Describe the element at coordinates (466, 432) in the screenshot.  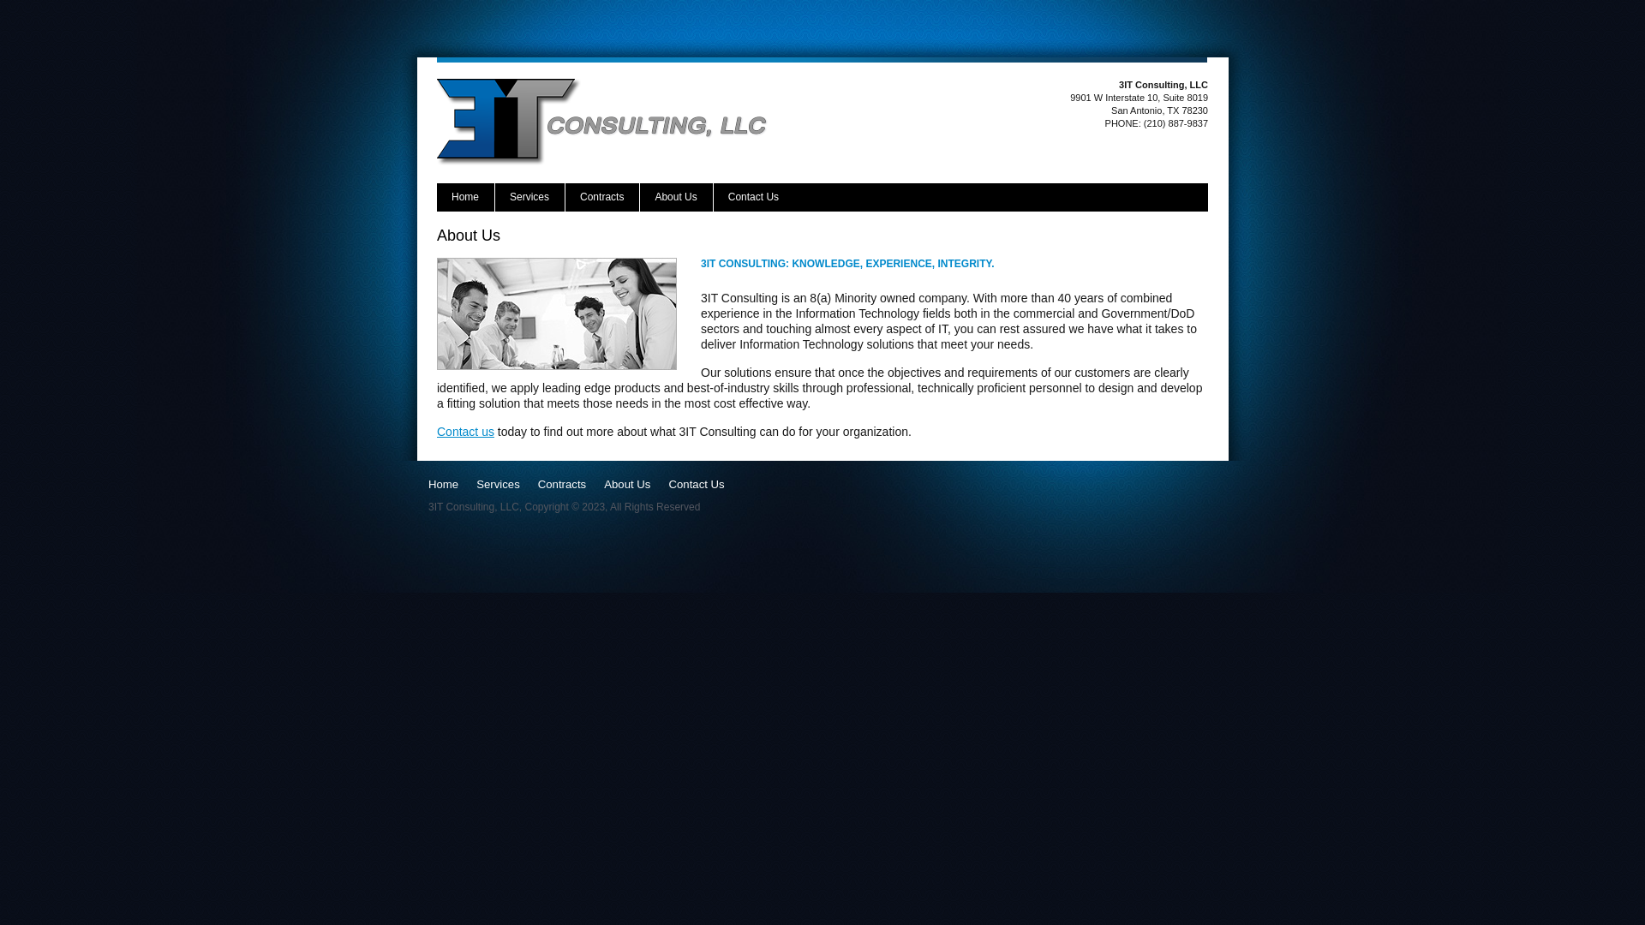
I see `Contact us` at that location.